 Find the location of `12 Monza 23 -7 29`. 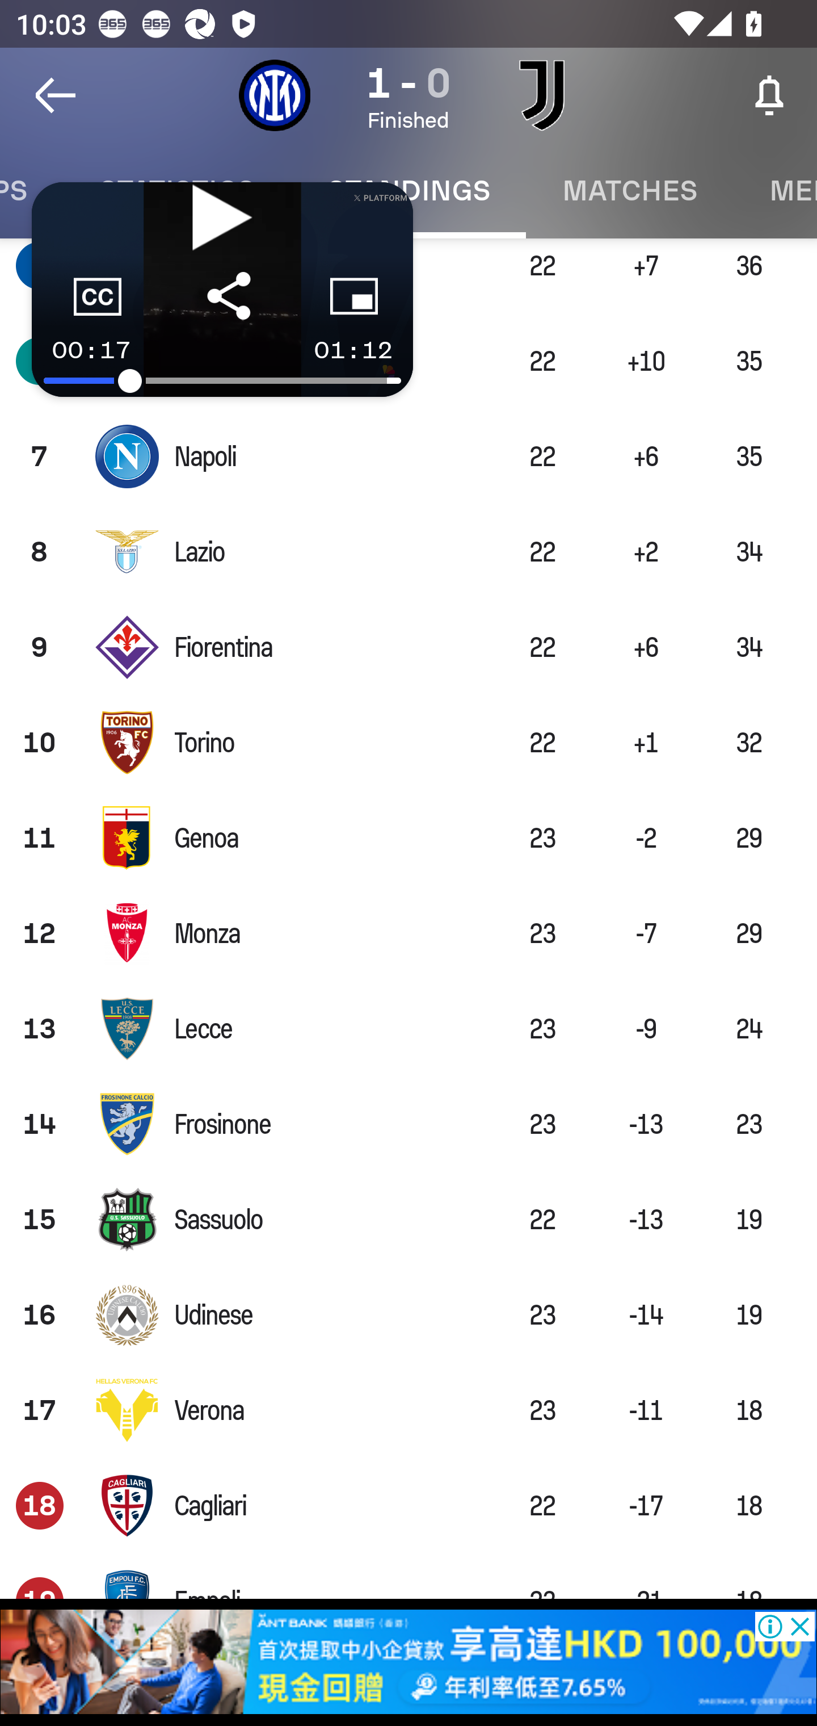

12 Monza 23 -7 29 is located at coordinates (408, 932).